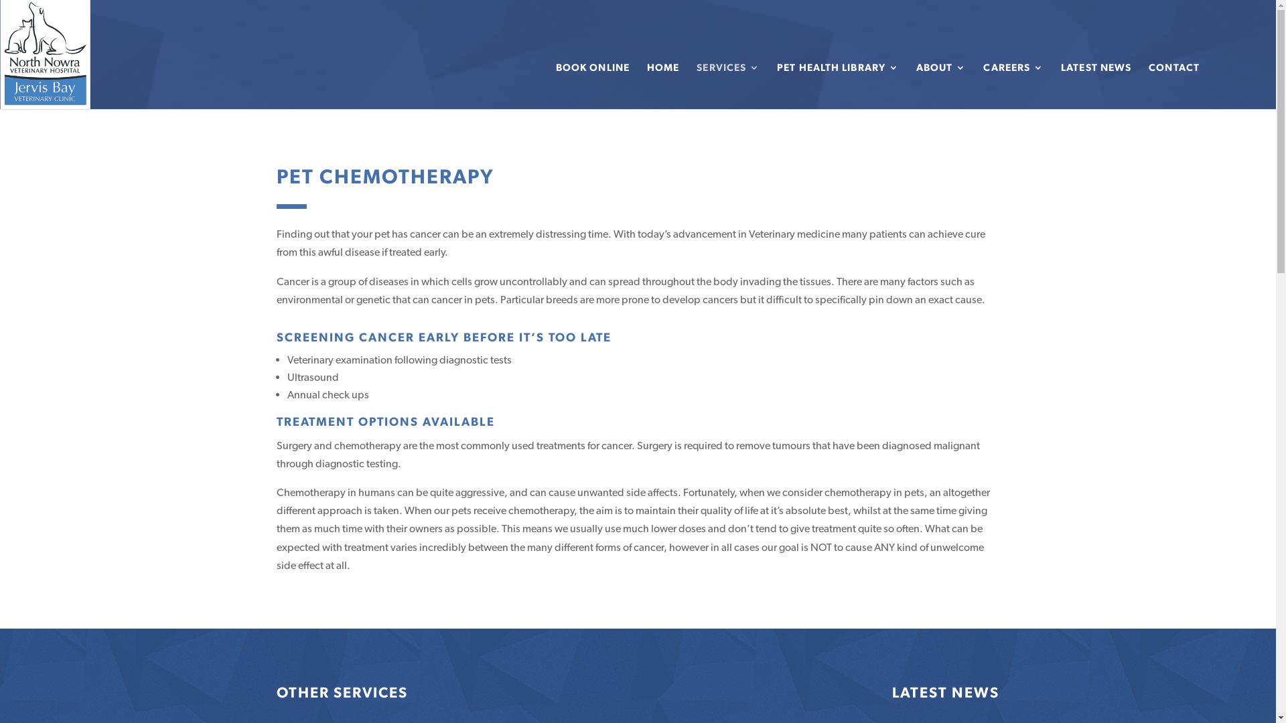 The image size is (1286, 723). I want to click on HOME, so click(663, 86).